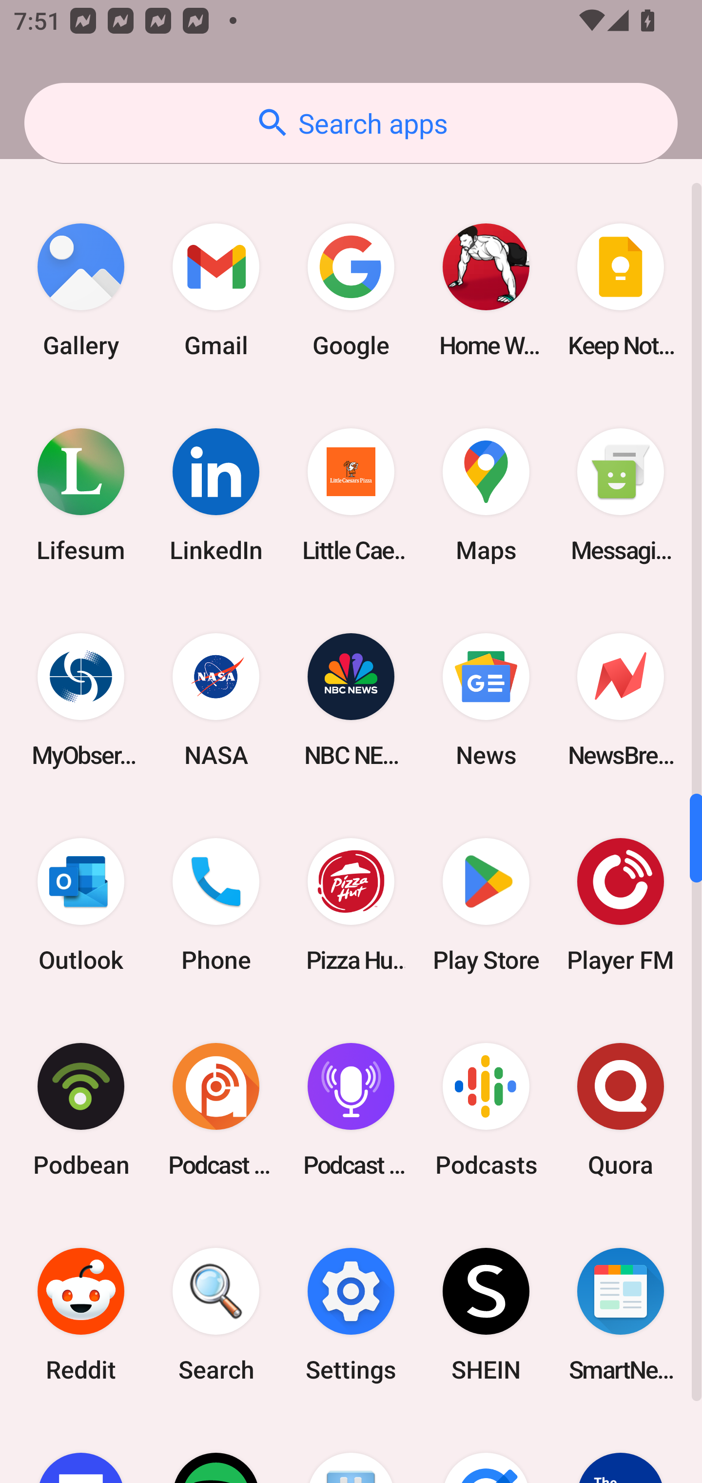 This screenshot has width=702, height=1483. Describe the element at coordinates (486, 1109) in the screenshot. I see `Podcasts` at that location.